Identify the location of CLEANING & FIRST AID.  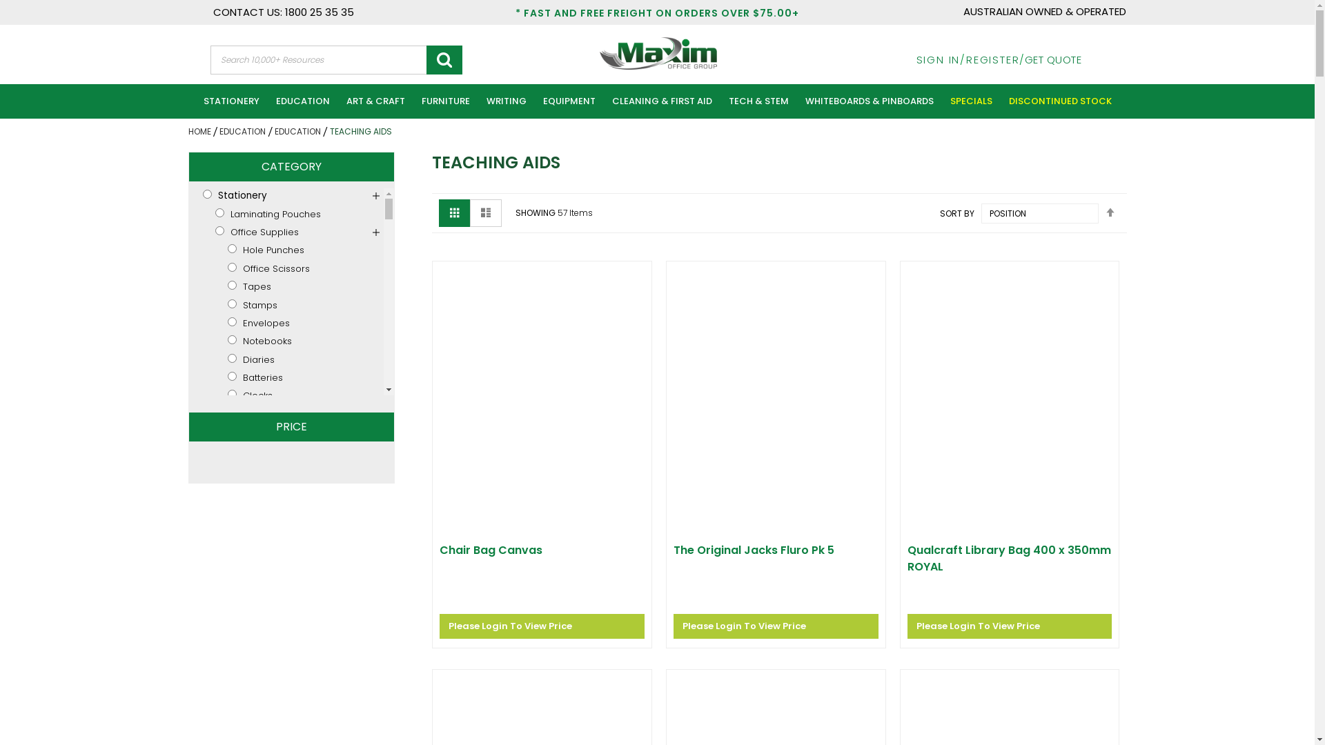
(661, 101).